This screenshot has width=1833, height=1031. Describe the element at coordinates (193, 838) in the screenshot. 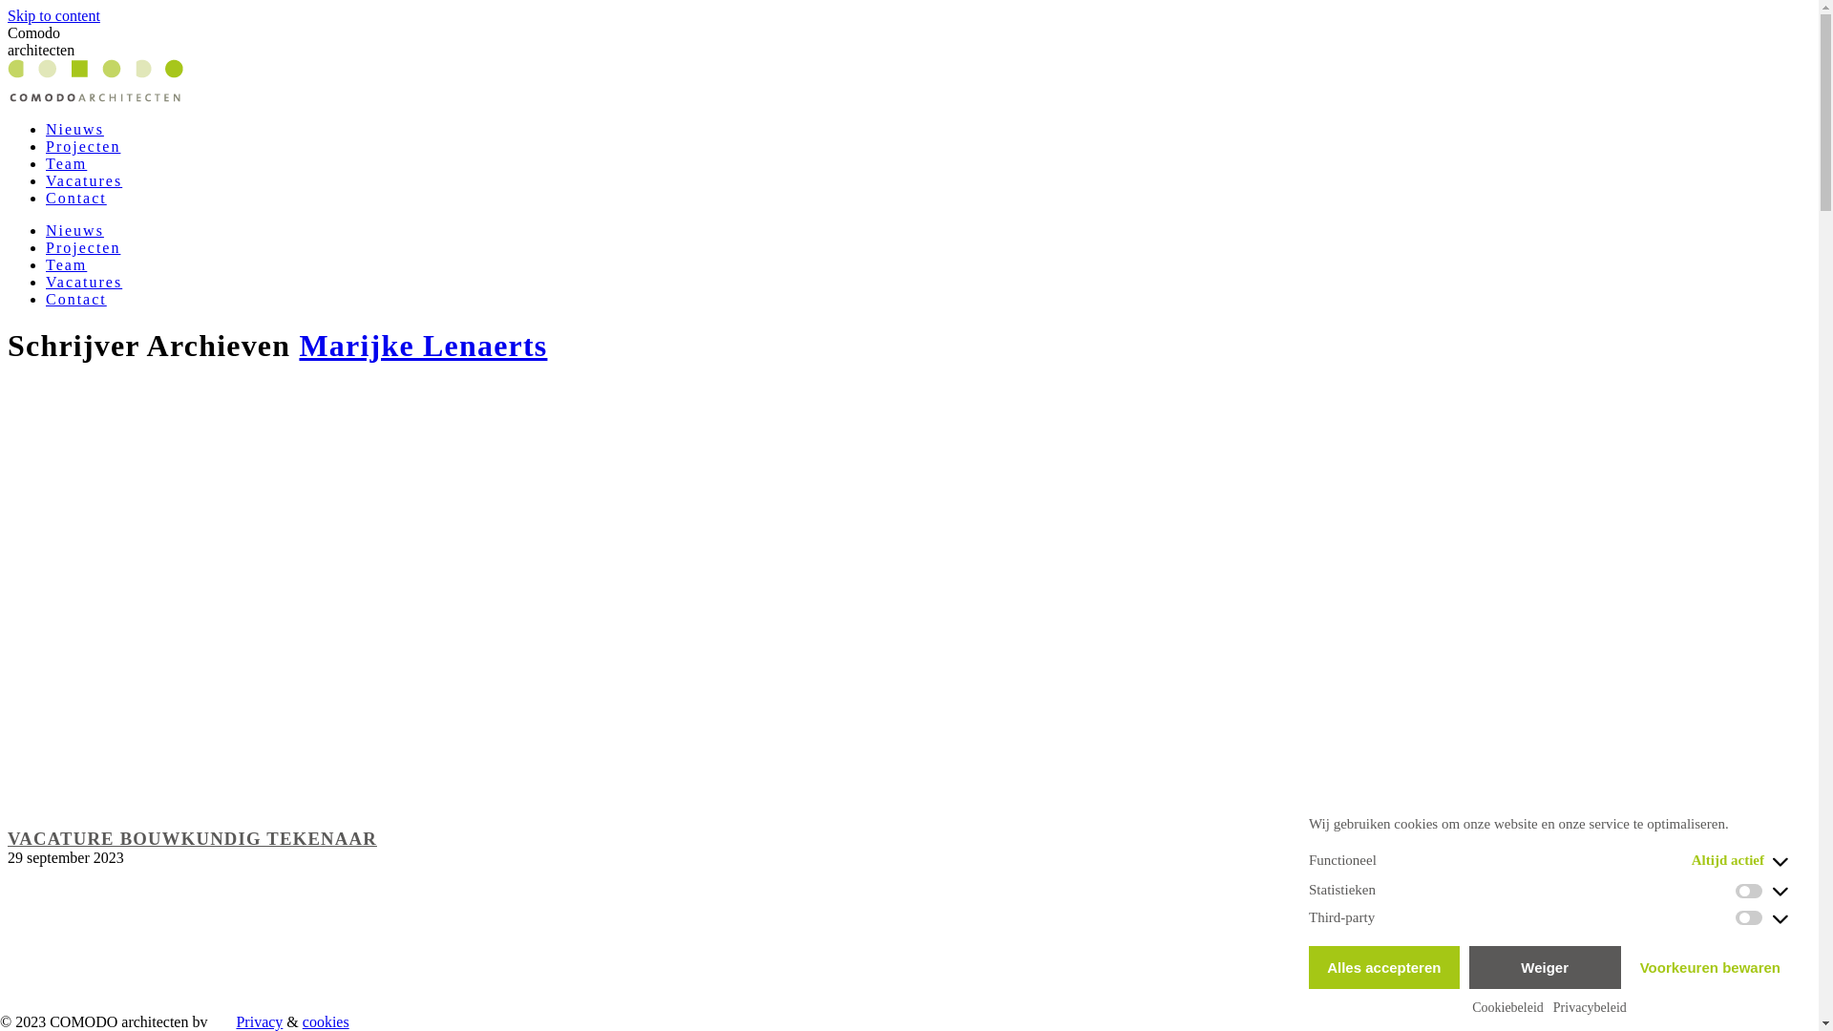

I see `VACATURE BOUWKUNDIG TEKENAAR` at that location.